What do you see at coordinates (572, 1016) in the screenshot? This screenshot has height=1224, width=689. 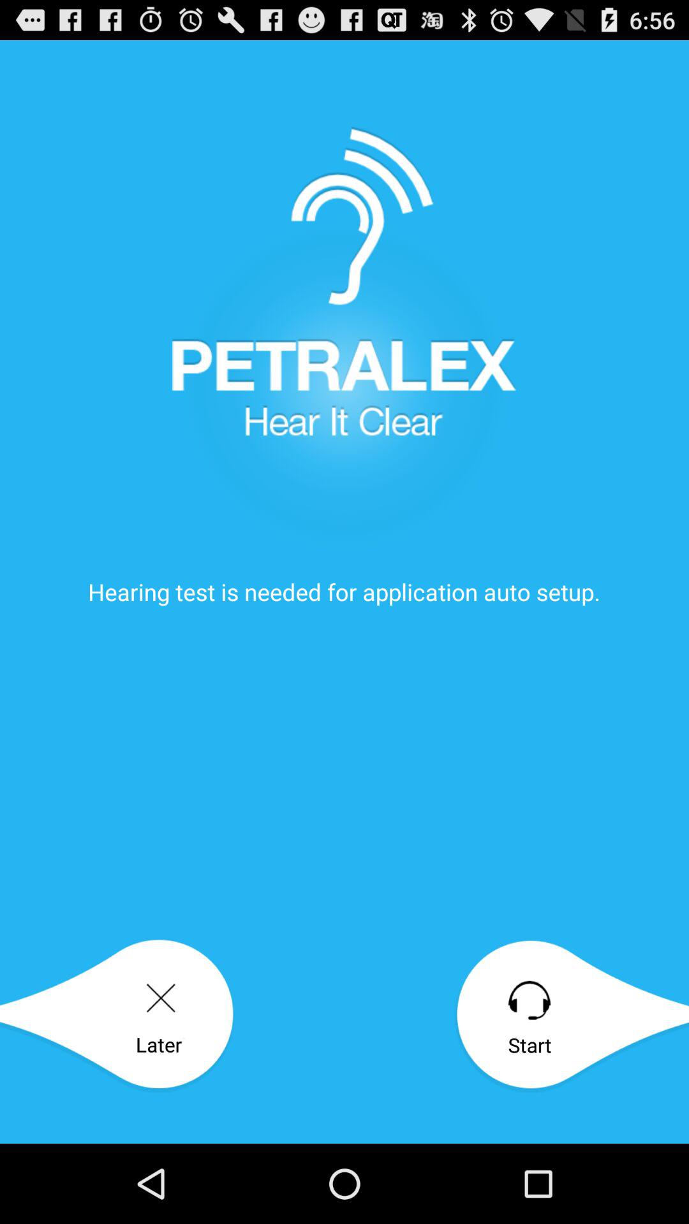 I see `flip to the start item` at bounding box center [572, 1016].